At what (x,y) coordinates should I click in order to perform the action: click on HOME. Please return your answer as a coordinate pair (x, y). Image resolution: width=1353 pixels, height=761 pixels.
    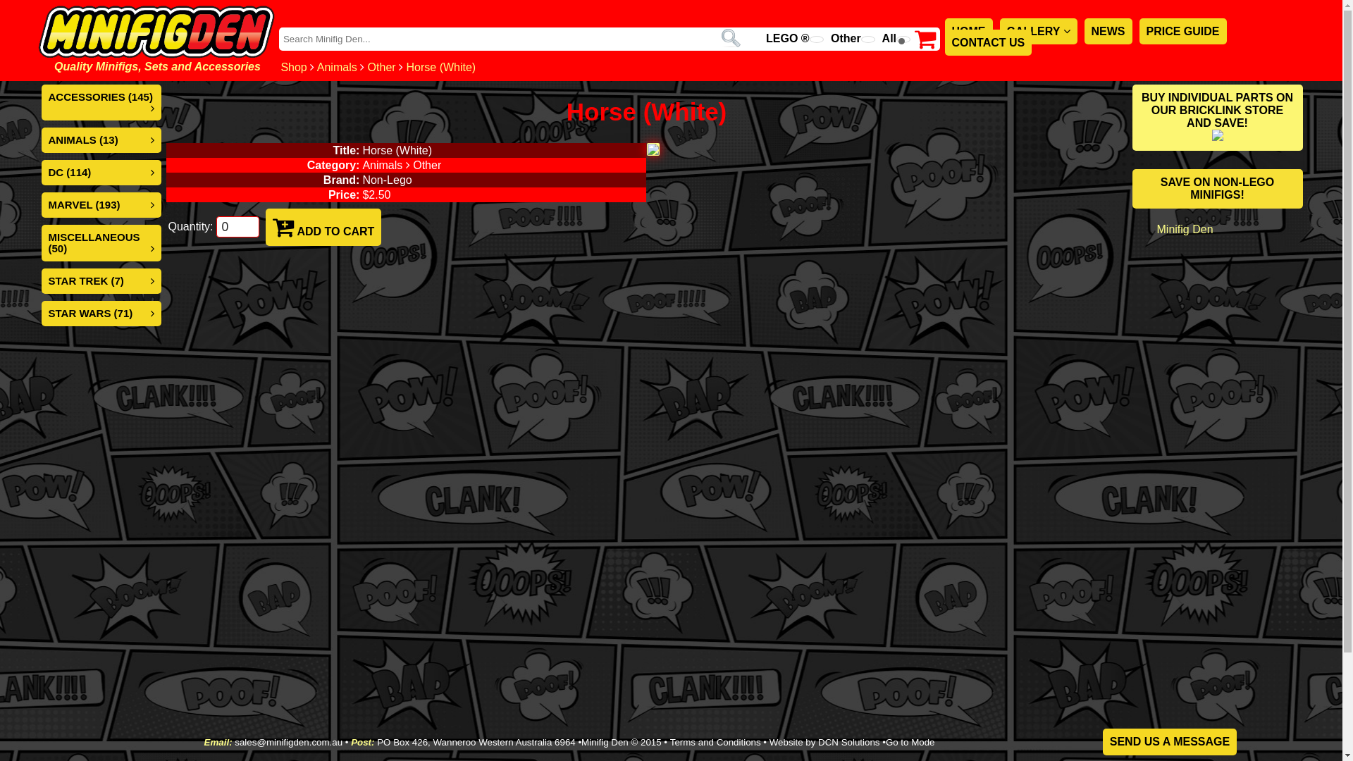
    Looking at the image, I should click on (968, 31).